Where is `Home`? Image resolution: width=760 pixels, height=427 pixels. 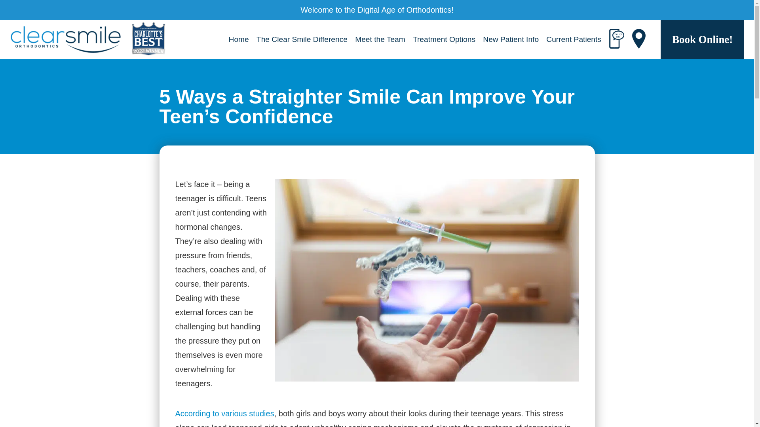
Home is located at coordinates (239, 39).